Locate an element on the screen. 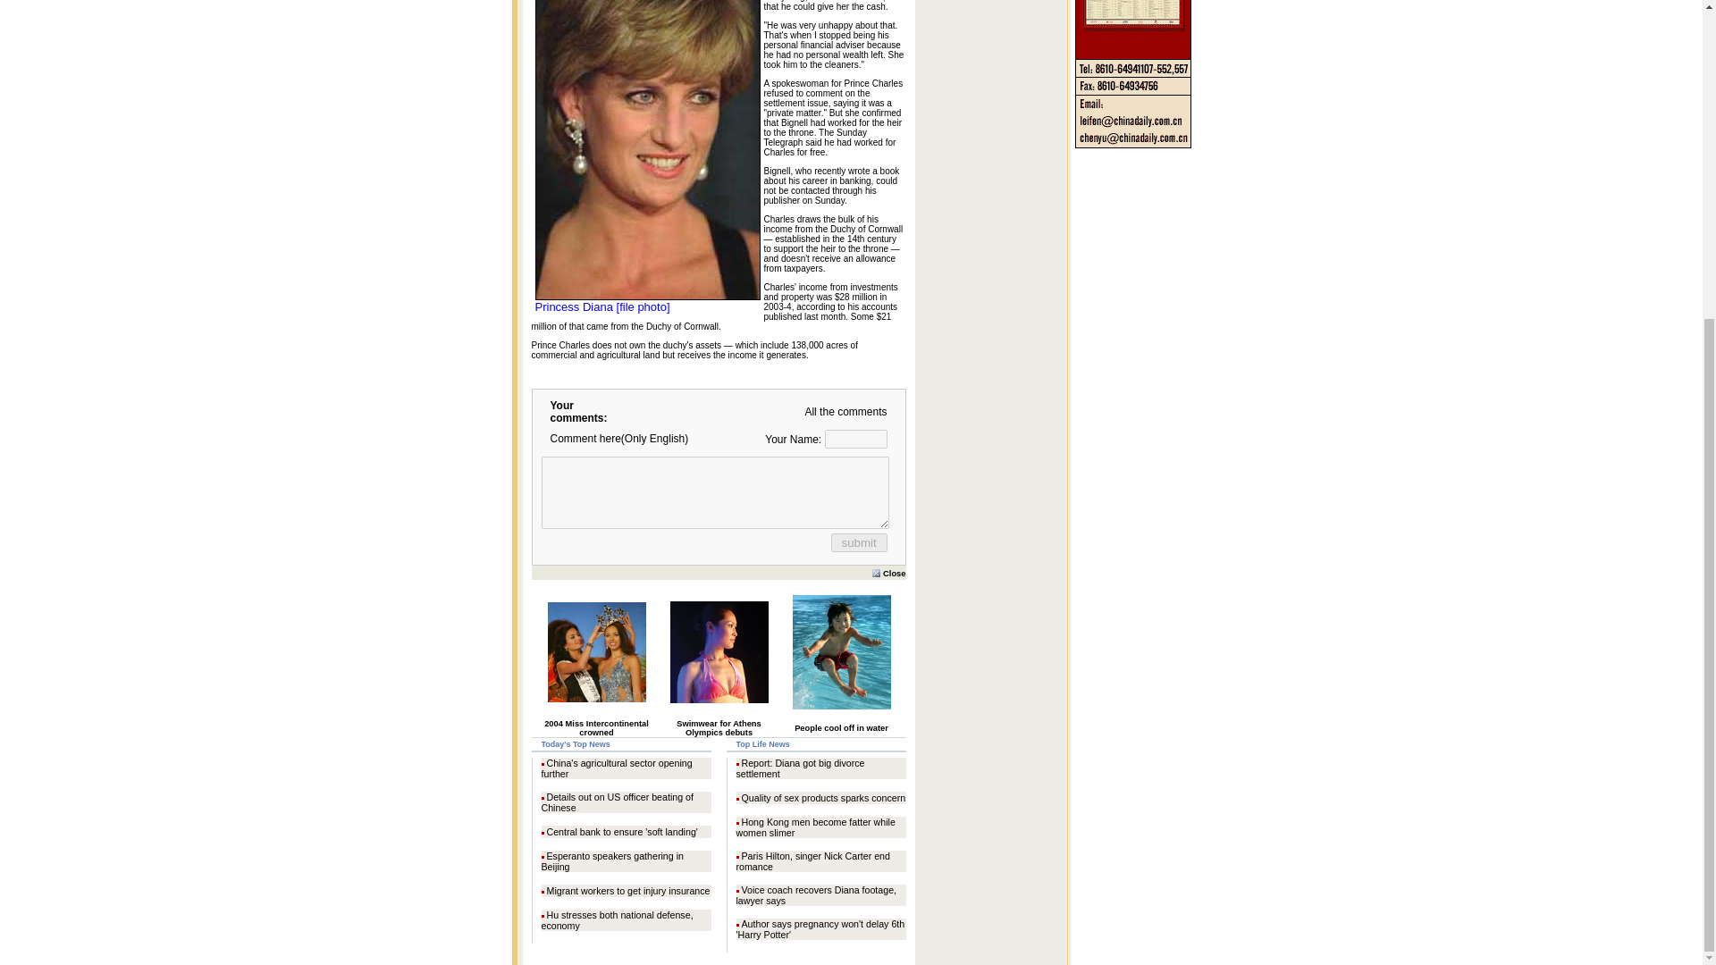 The width and height of the screenshot is (1716, 965). Report: Diana got big divorce settlement is located at coordinates (800, 768).